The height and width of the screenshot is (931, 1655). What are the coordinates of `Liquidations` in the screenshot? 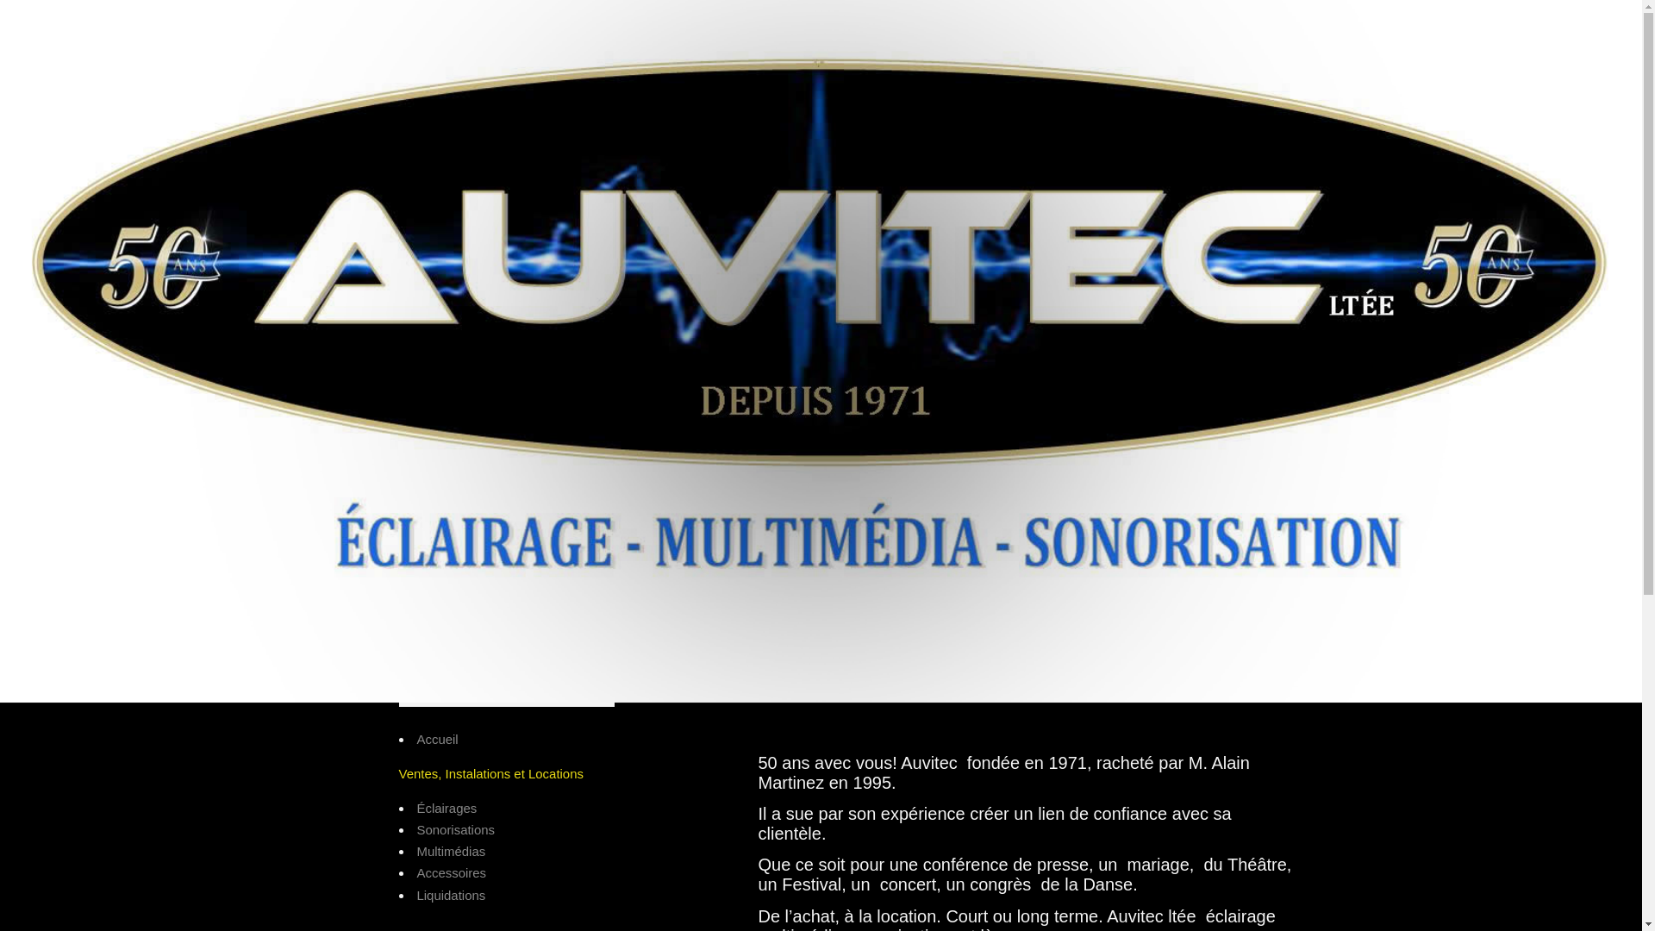 It's located at (451, 895).